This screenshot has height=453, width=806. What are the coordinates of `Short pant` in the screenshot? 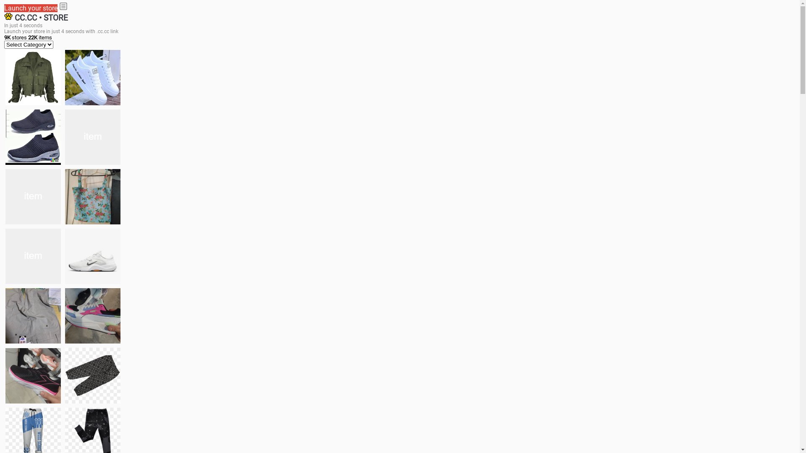 It's located at (93, 375).